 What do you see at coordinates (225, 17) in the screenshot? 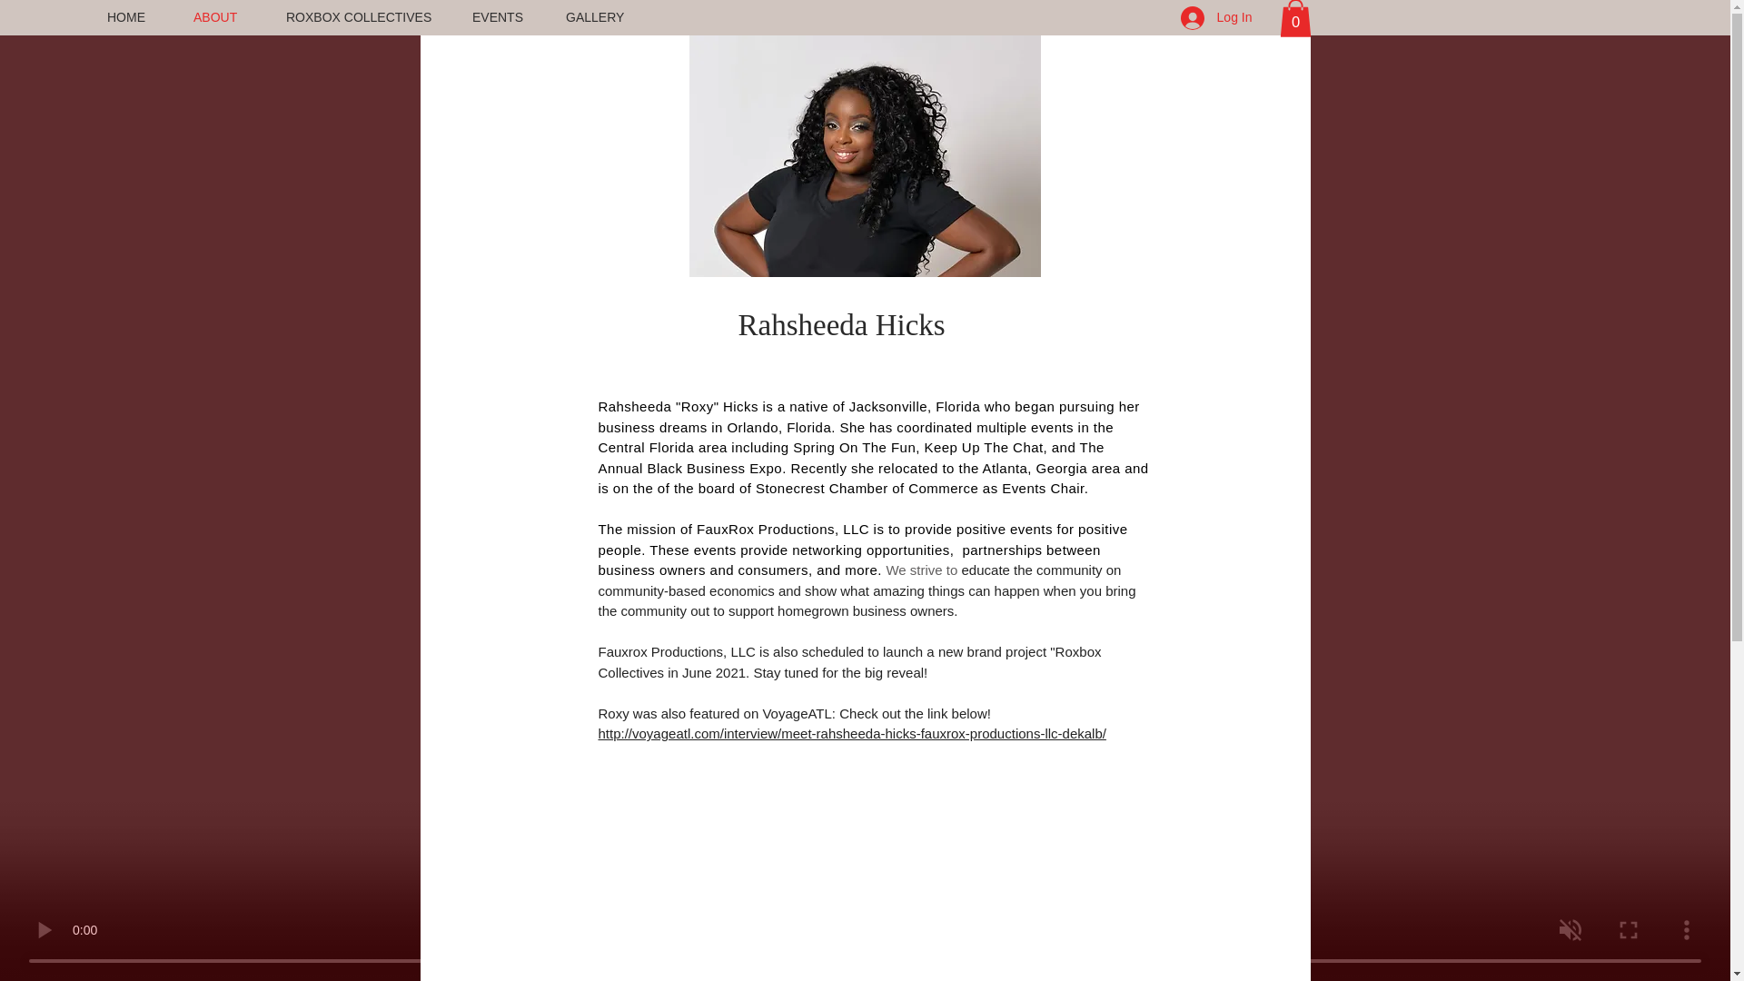
I see `ABOUT` at bounding box center [225, 17].